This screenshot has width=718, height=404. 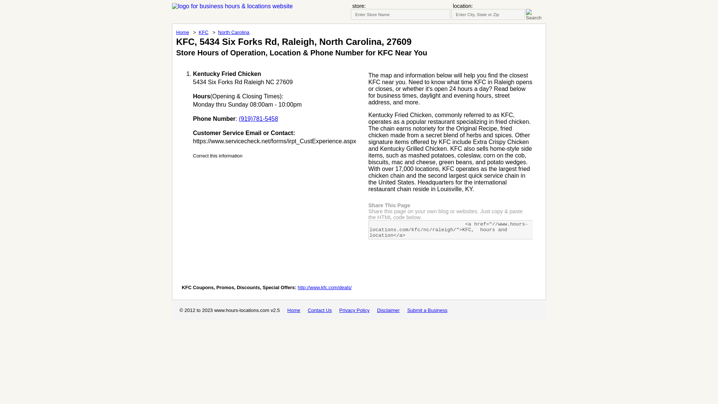 What do you see at coordinates (182, 32) in the screenshot?
I see `Home` at bounding box center [182, 32].